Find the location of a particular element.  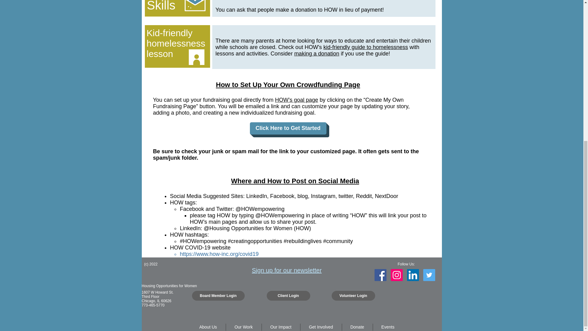

kid-friendly guide to homelessness is located at coordinates (366, 47).